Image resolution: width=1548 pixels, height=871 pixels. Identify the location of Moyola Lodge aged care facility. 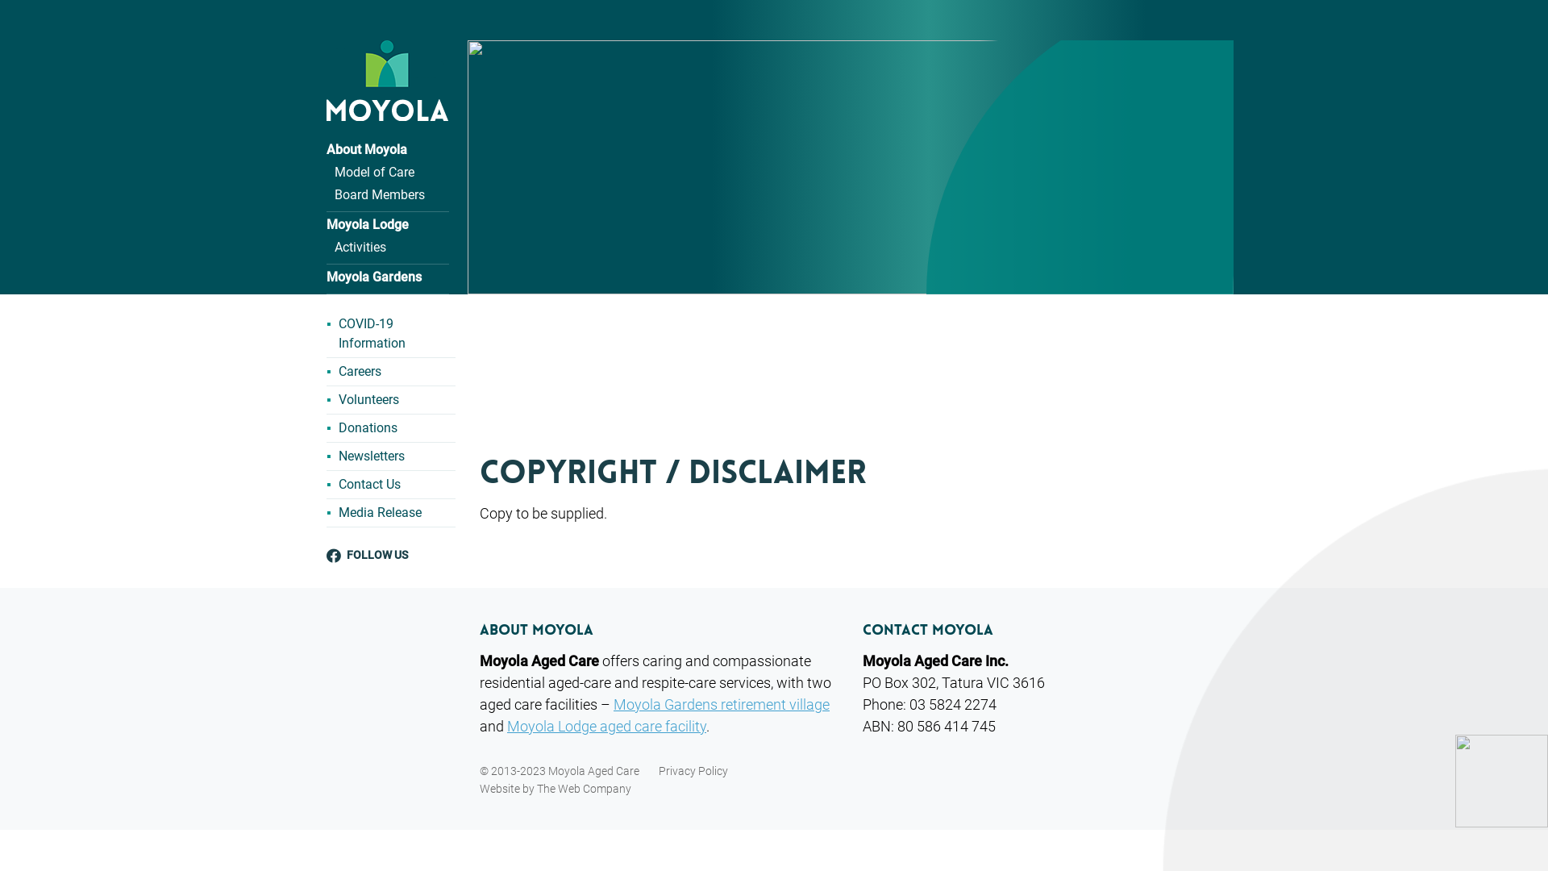
(606, 726).